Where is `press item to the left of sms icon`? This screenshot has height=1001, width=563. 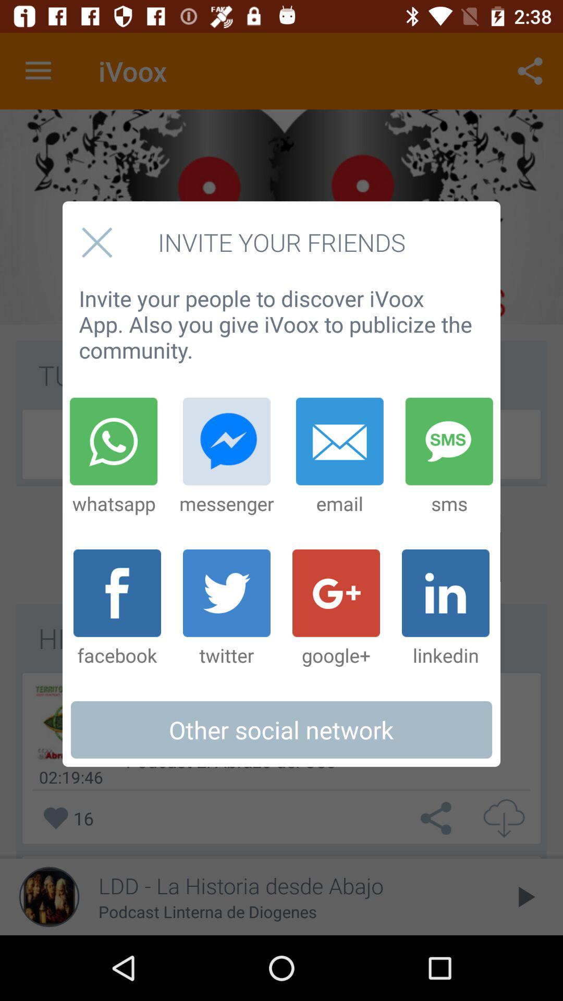
press item to the left of sms icon is located at coordinates (339, 457).